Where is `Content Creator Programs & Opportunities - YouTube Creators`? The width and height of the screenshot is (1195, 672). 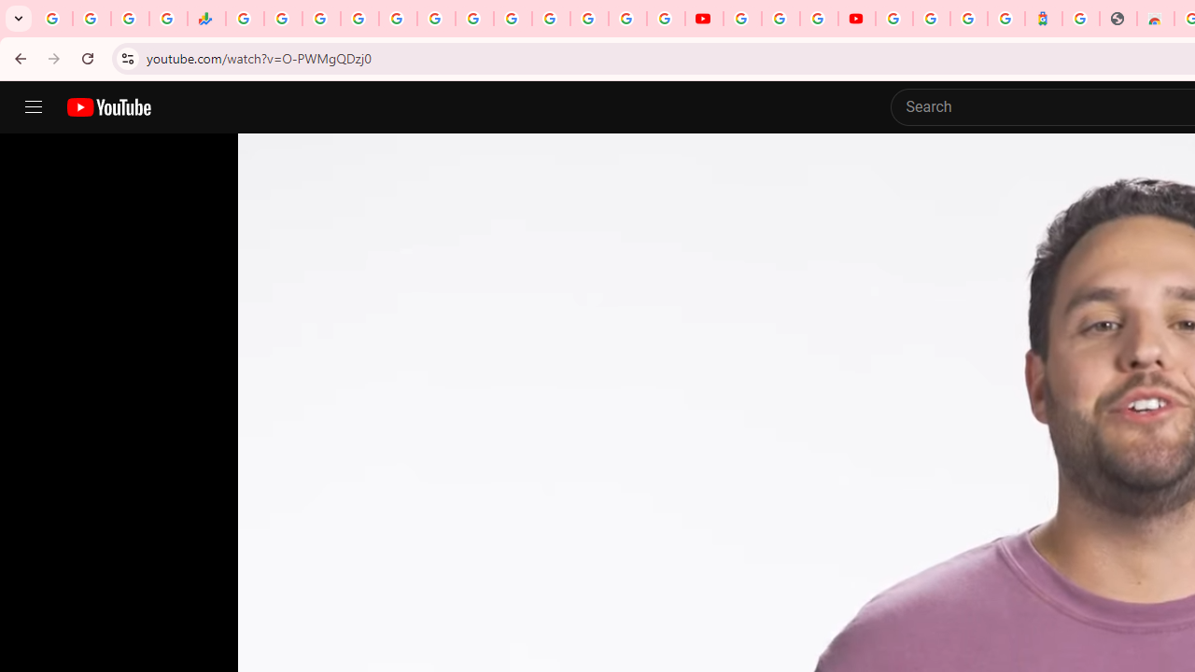 Content Creator Programs & Opportunities - YouTube Creators is located at coordinates (857, 19).